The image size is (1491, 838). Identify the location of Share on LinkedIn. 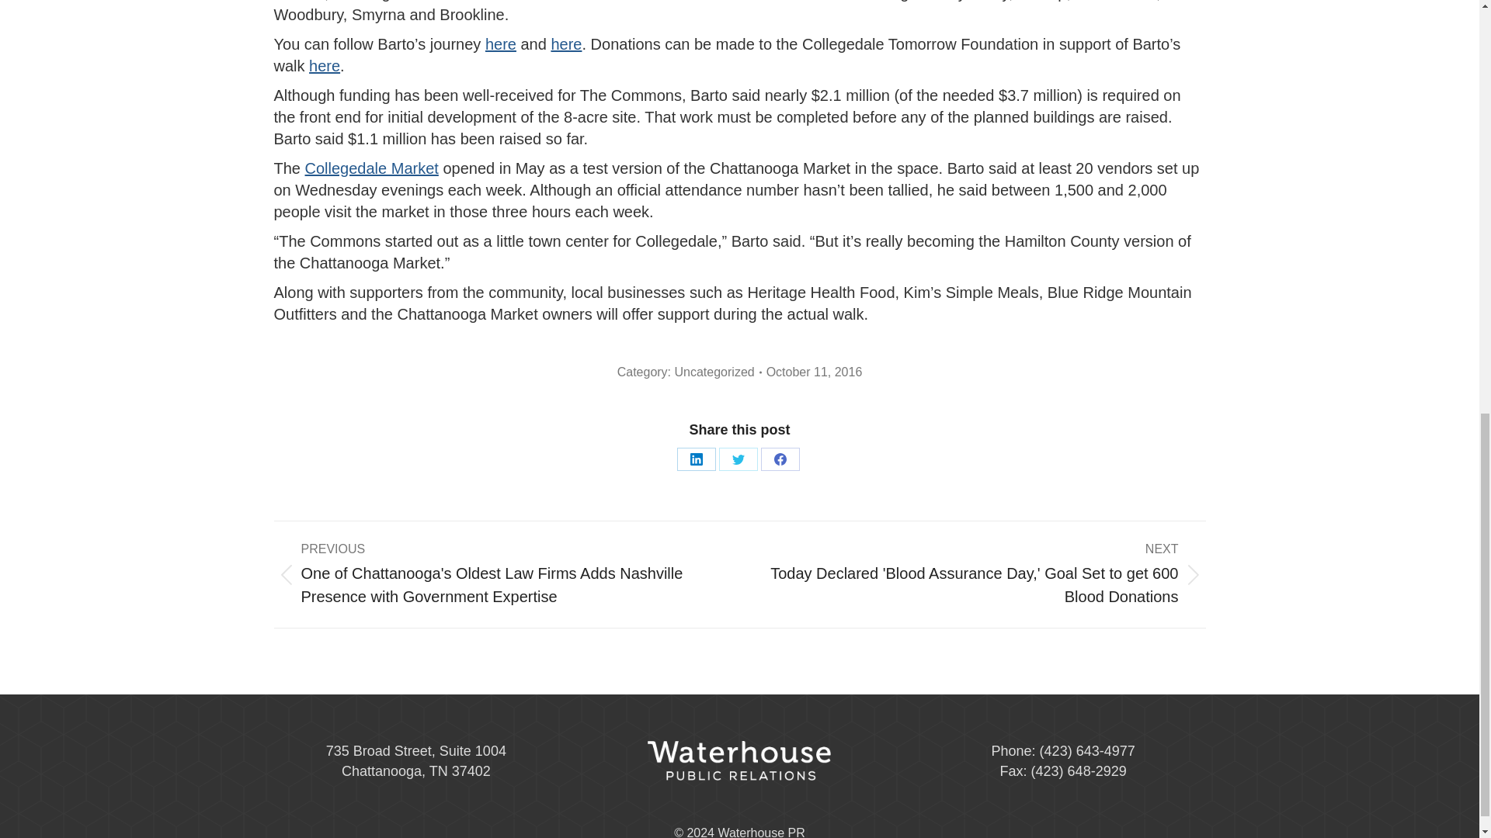
(696, 459).